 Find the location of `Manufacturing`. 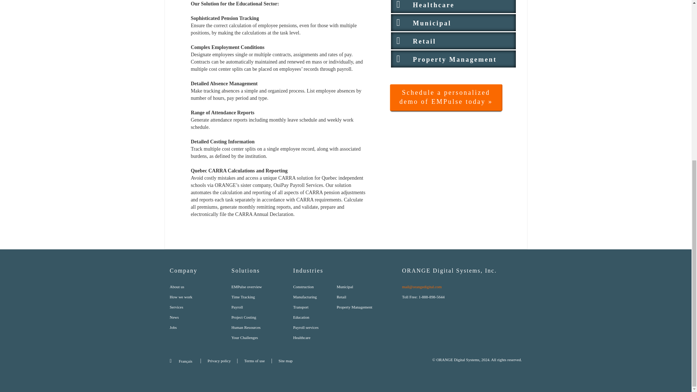

Manufacturing is located at coordinates (305, 297).